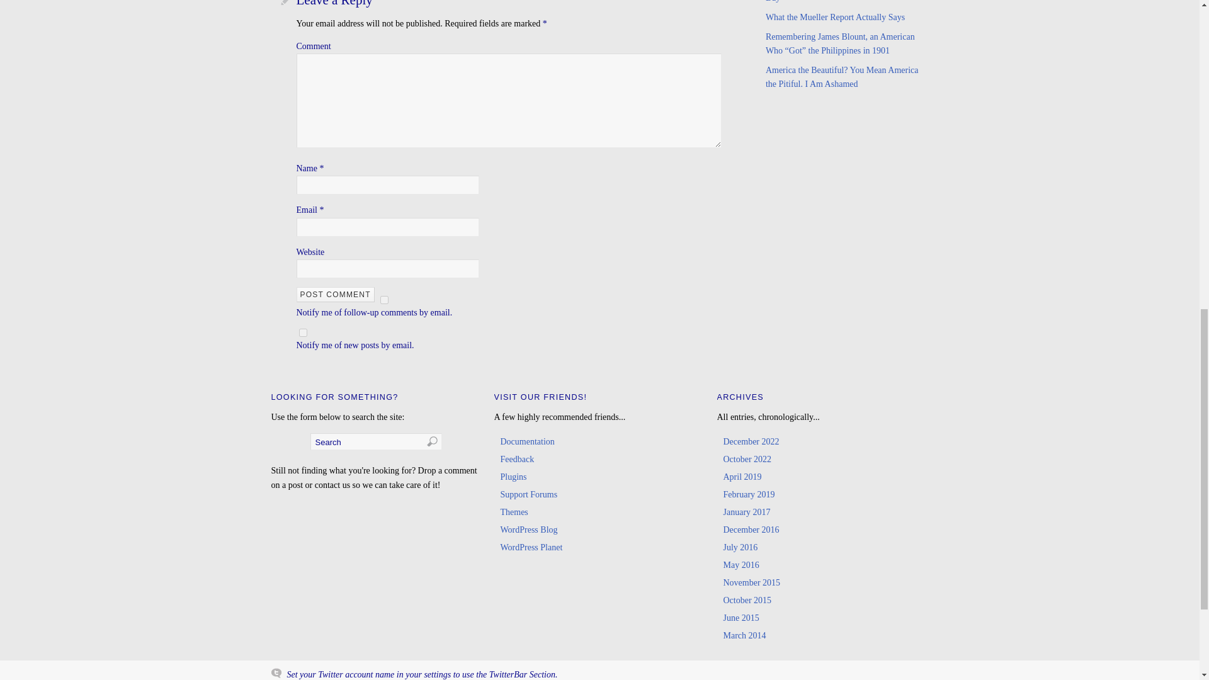 The height and width of the screenshot is (680, 1209). Describe the element at coordinates (302, 332) in the screenshot. I see `subscribe` at that location.